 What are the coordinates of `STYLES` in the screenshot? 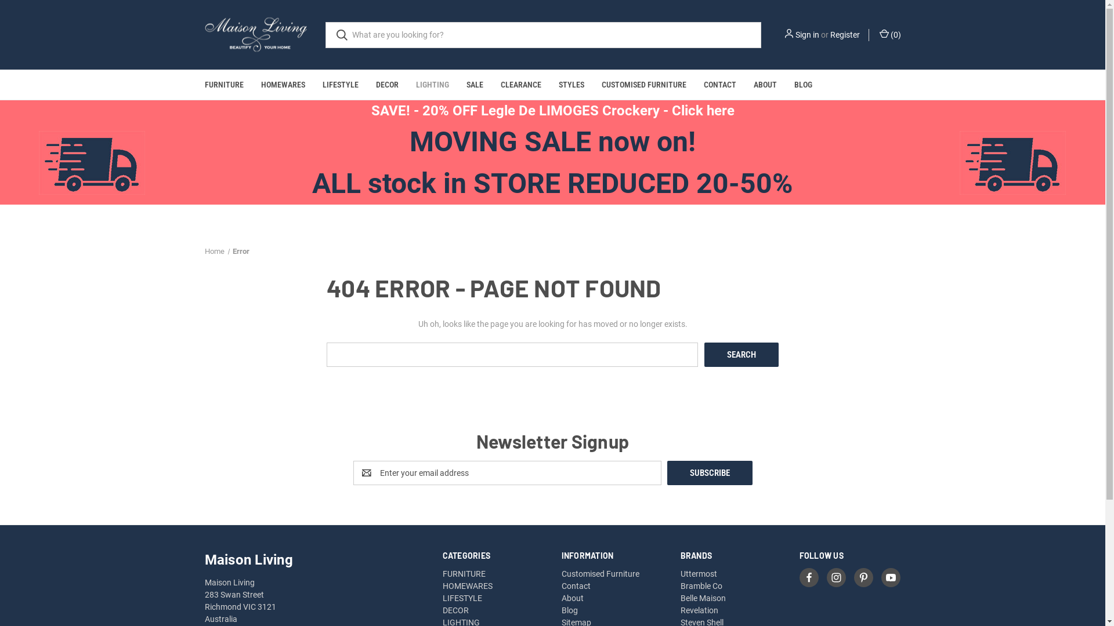 It's located at (572, 85).